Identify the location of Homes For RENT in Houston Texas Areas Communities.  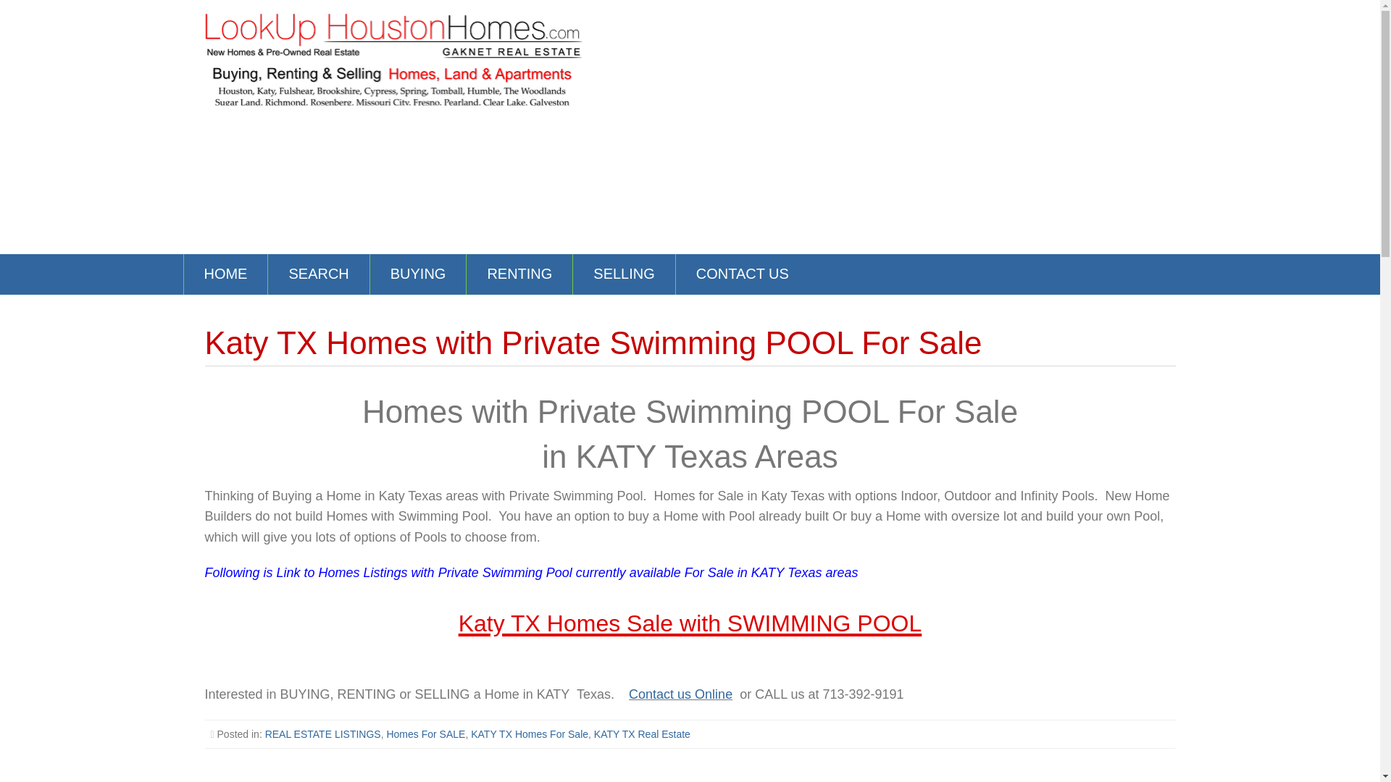
(519, 274).